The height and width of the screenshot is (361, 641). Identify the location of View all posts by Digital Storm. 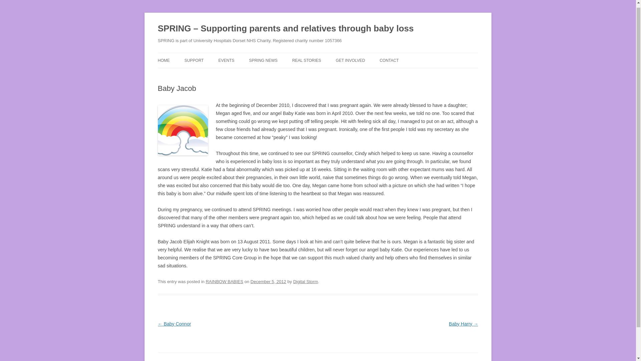
(305, 281).